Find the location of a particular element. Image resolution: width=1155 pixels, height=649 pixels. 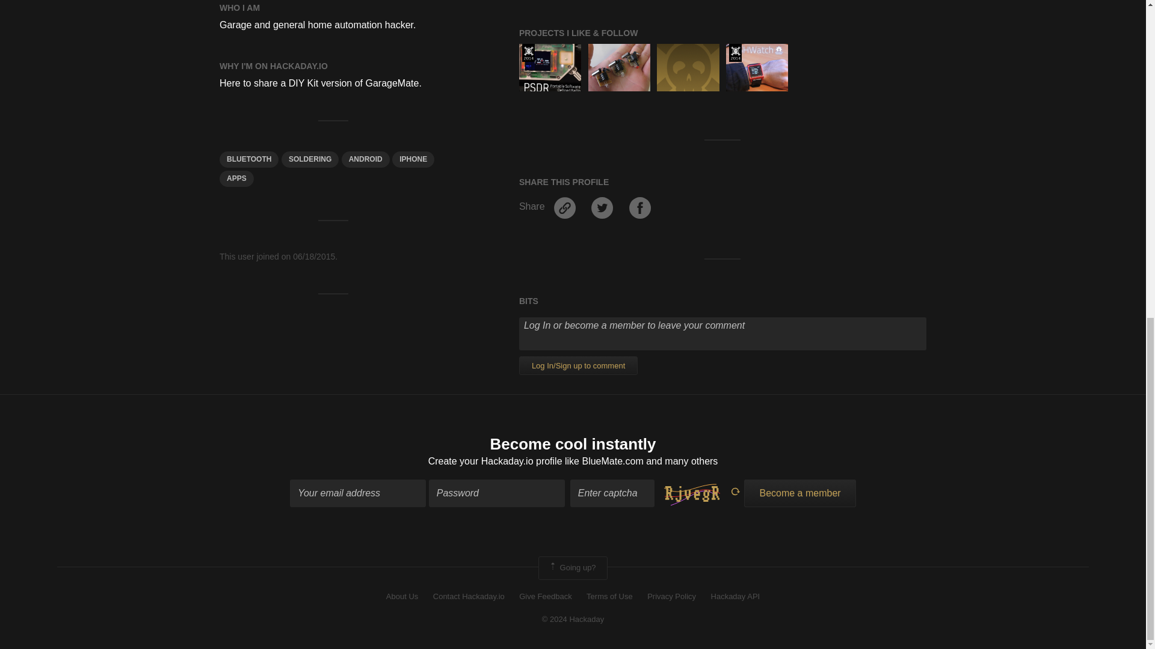

Tiny robot family by shlonkin is located at coordinates (618, 67).